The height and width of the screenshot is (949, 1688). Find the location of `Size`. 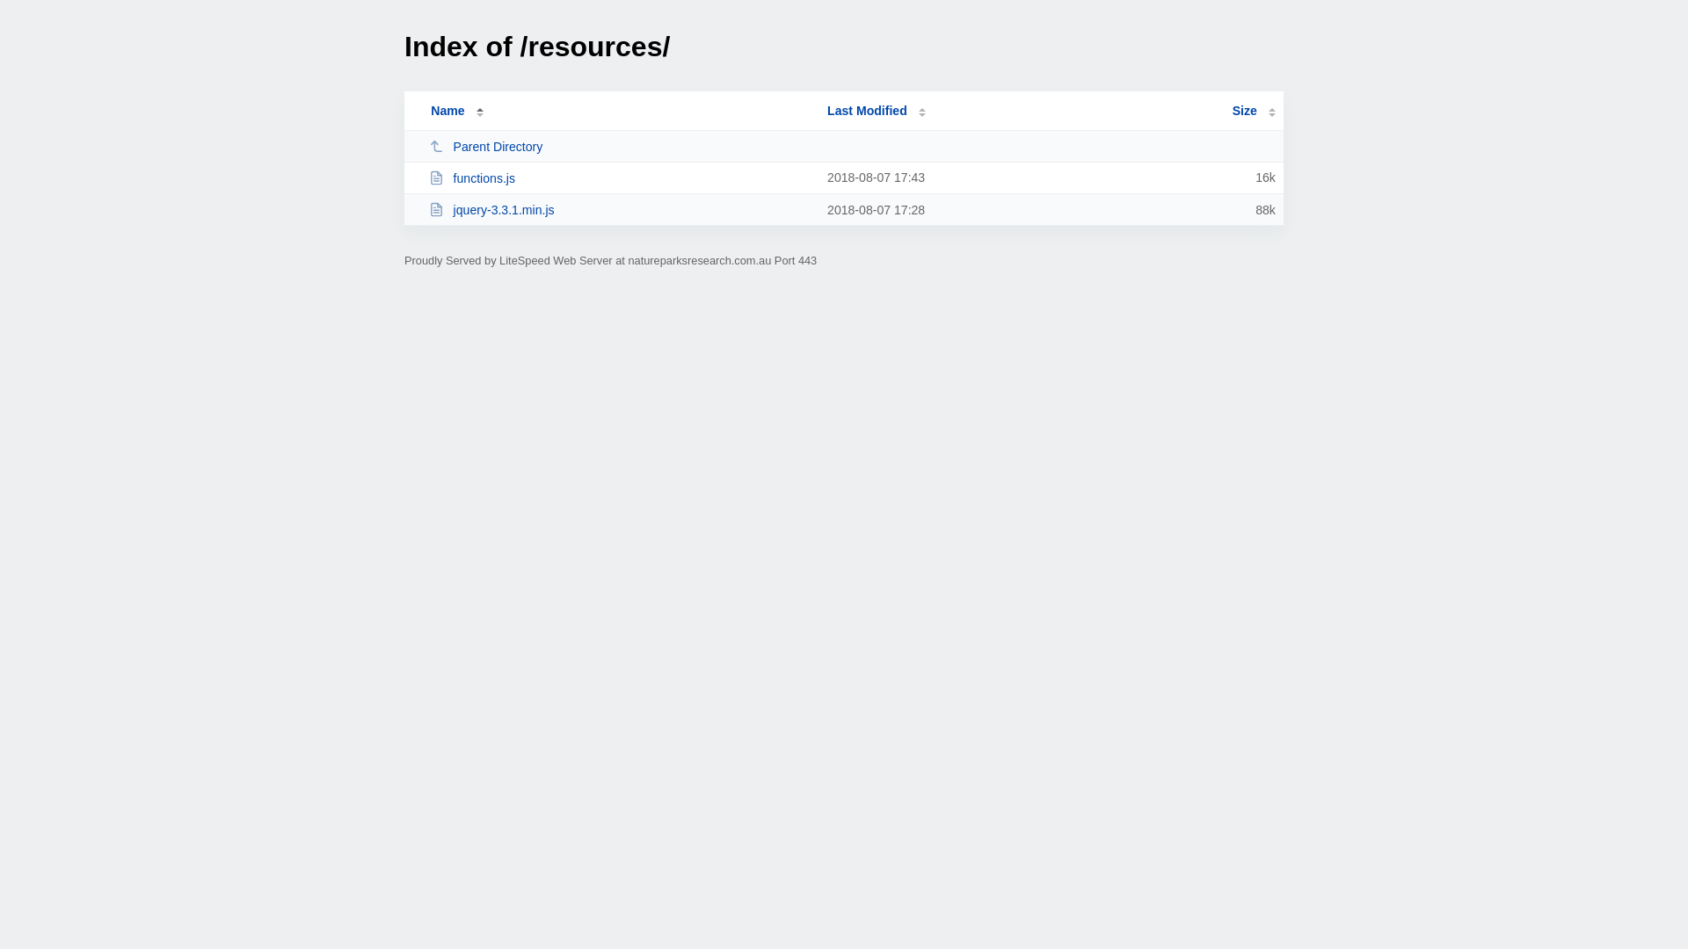

Size is located at coordinates (1254, 111).